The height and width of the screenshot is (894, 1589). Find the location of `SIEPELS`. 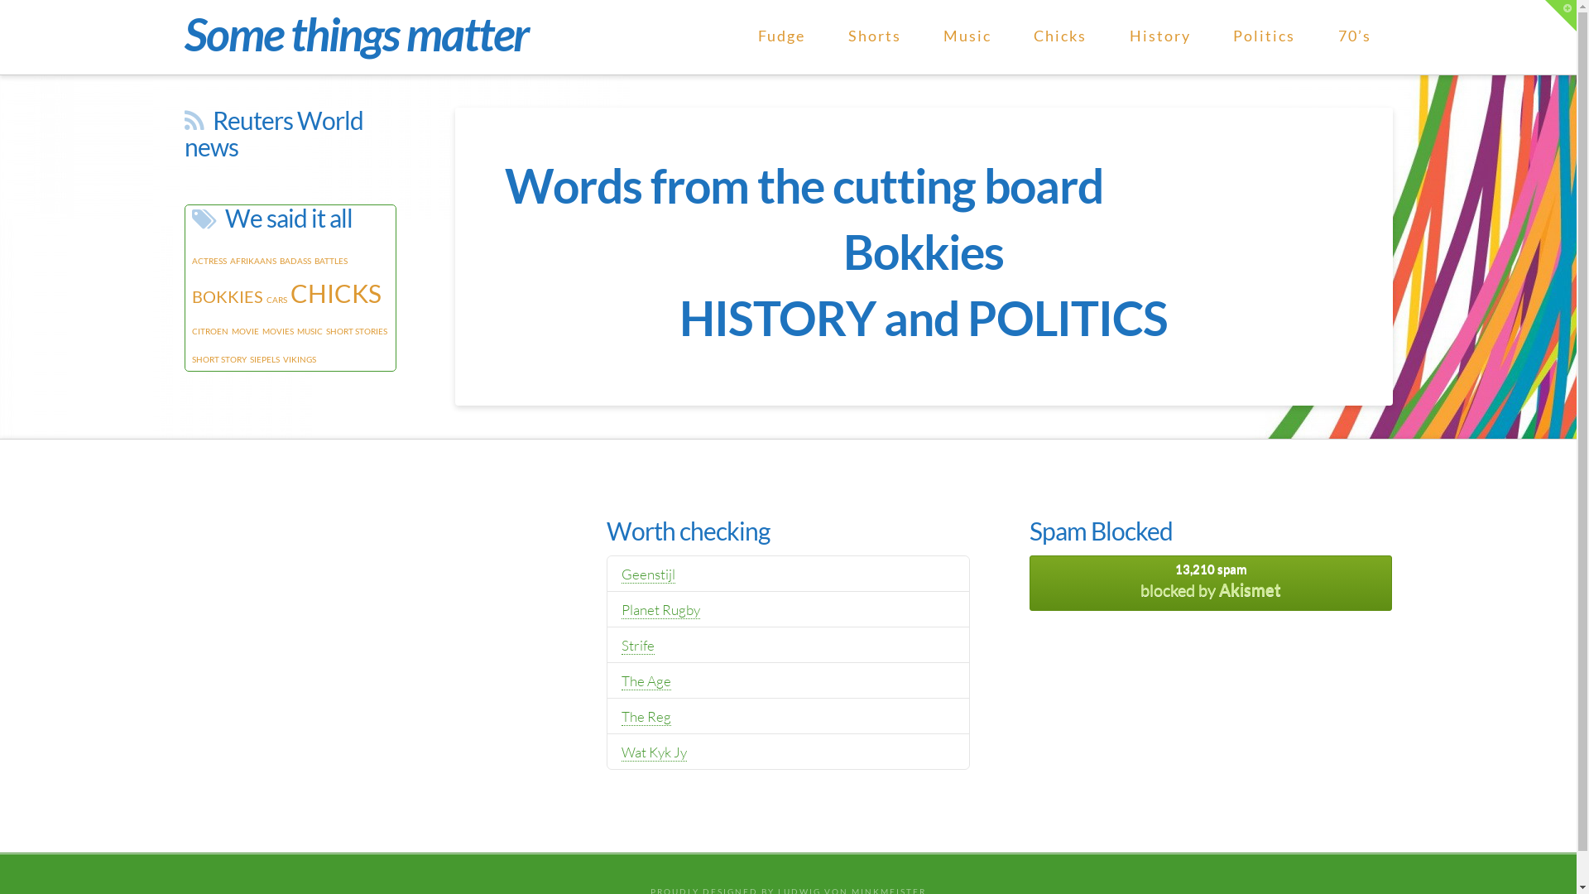

SIEPELS is located at coordinates (265, 359).